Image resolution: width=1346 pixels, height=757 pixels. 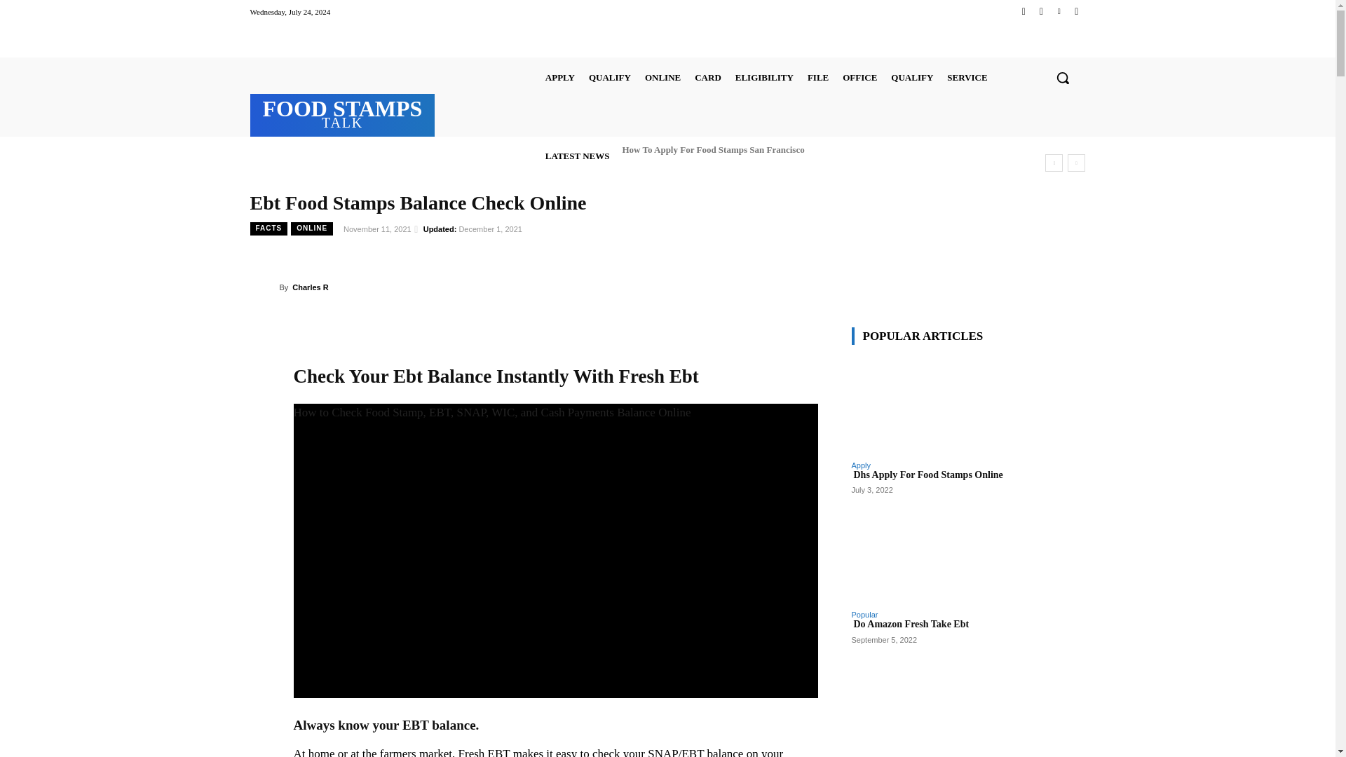 I want to click on Youtube, so click(x=1075, y=11).